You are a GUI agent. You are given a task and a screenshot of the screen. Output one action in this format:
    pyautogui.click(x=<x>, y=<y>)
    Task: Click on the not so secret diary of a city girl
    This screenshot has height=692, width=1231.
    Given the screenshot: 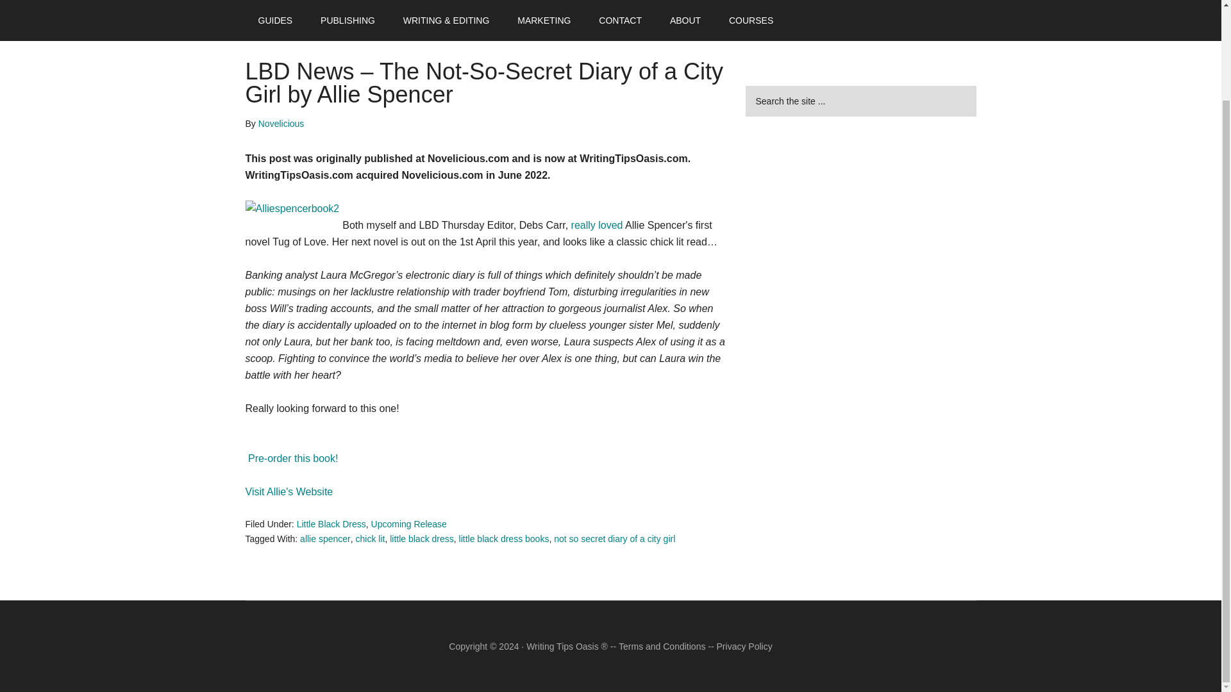 What is the action you would take?
    pyautogui.click(x=614, y=538)
    